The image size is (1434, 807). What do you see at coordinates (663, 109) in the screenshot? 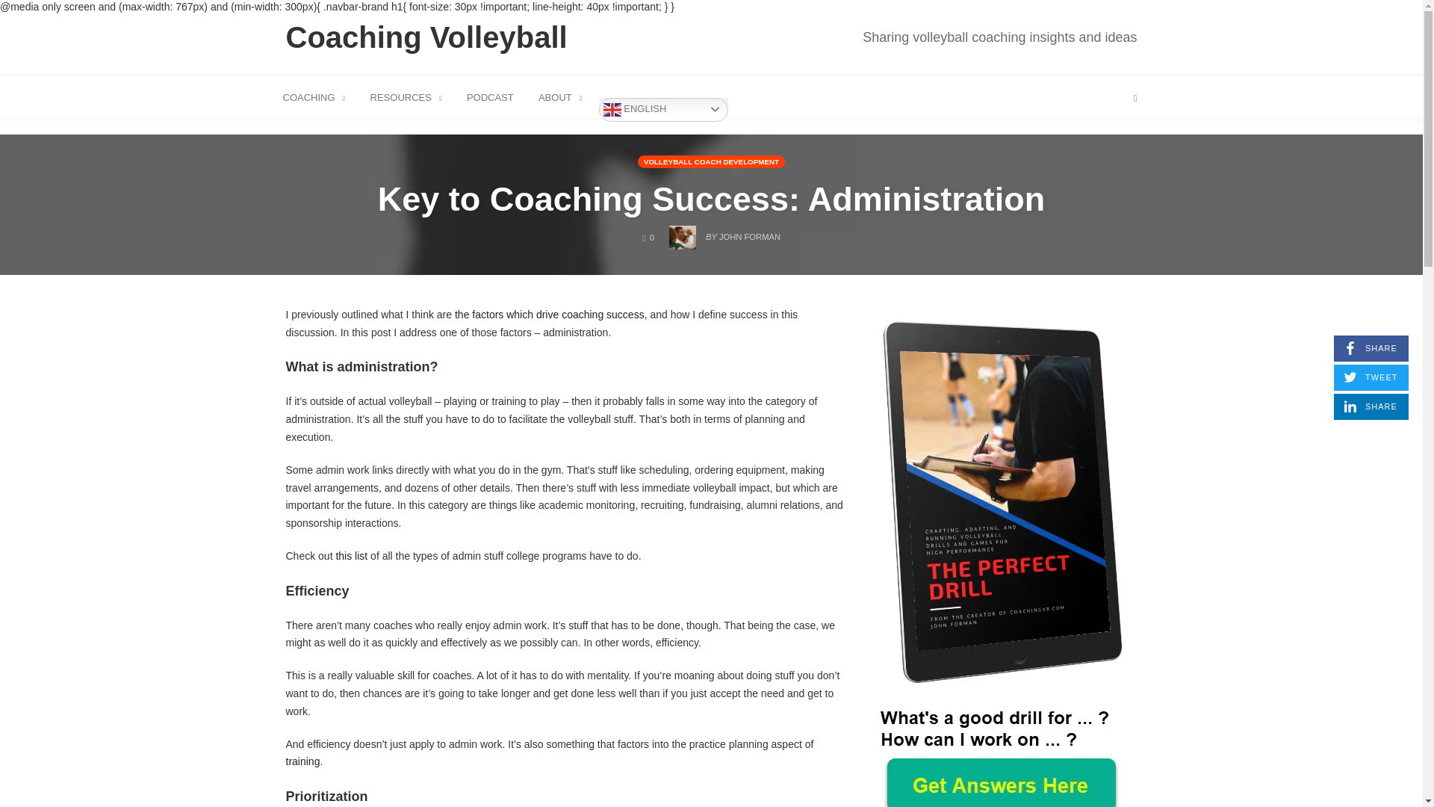
I see `Volleyball Coaching Book, Courses, Product Info, and Reviews` at bounding box center [663, 109].